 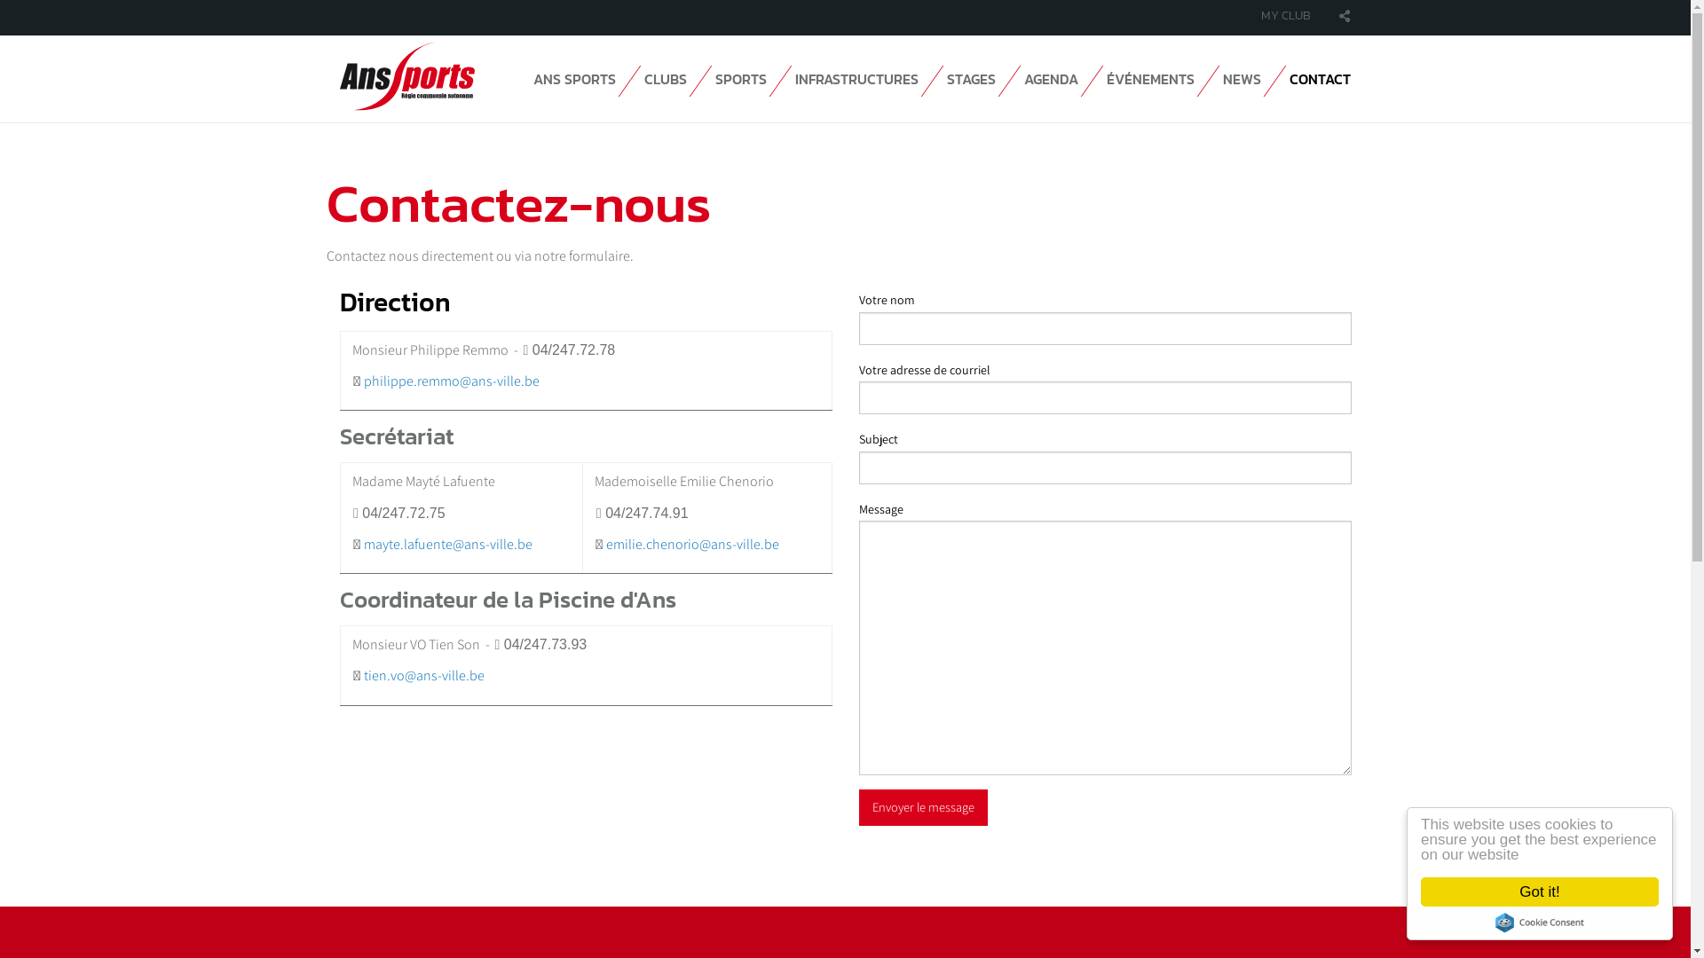 What do you see at coordinates (666, 79) in the screenshot?
I see `CLUBS` at bounding box center [666, 79].